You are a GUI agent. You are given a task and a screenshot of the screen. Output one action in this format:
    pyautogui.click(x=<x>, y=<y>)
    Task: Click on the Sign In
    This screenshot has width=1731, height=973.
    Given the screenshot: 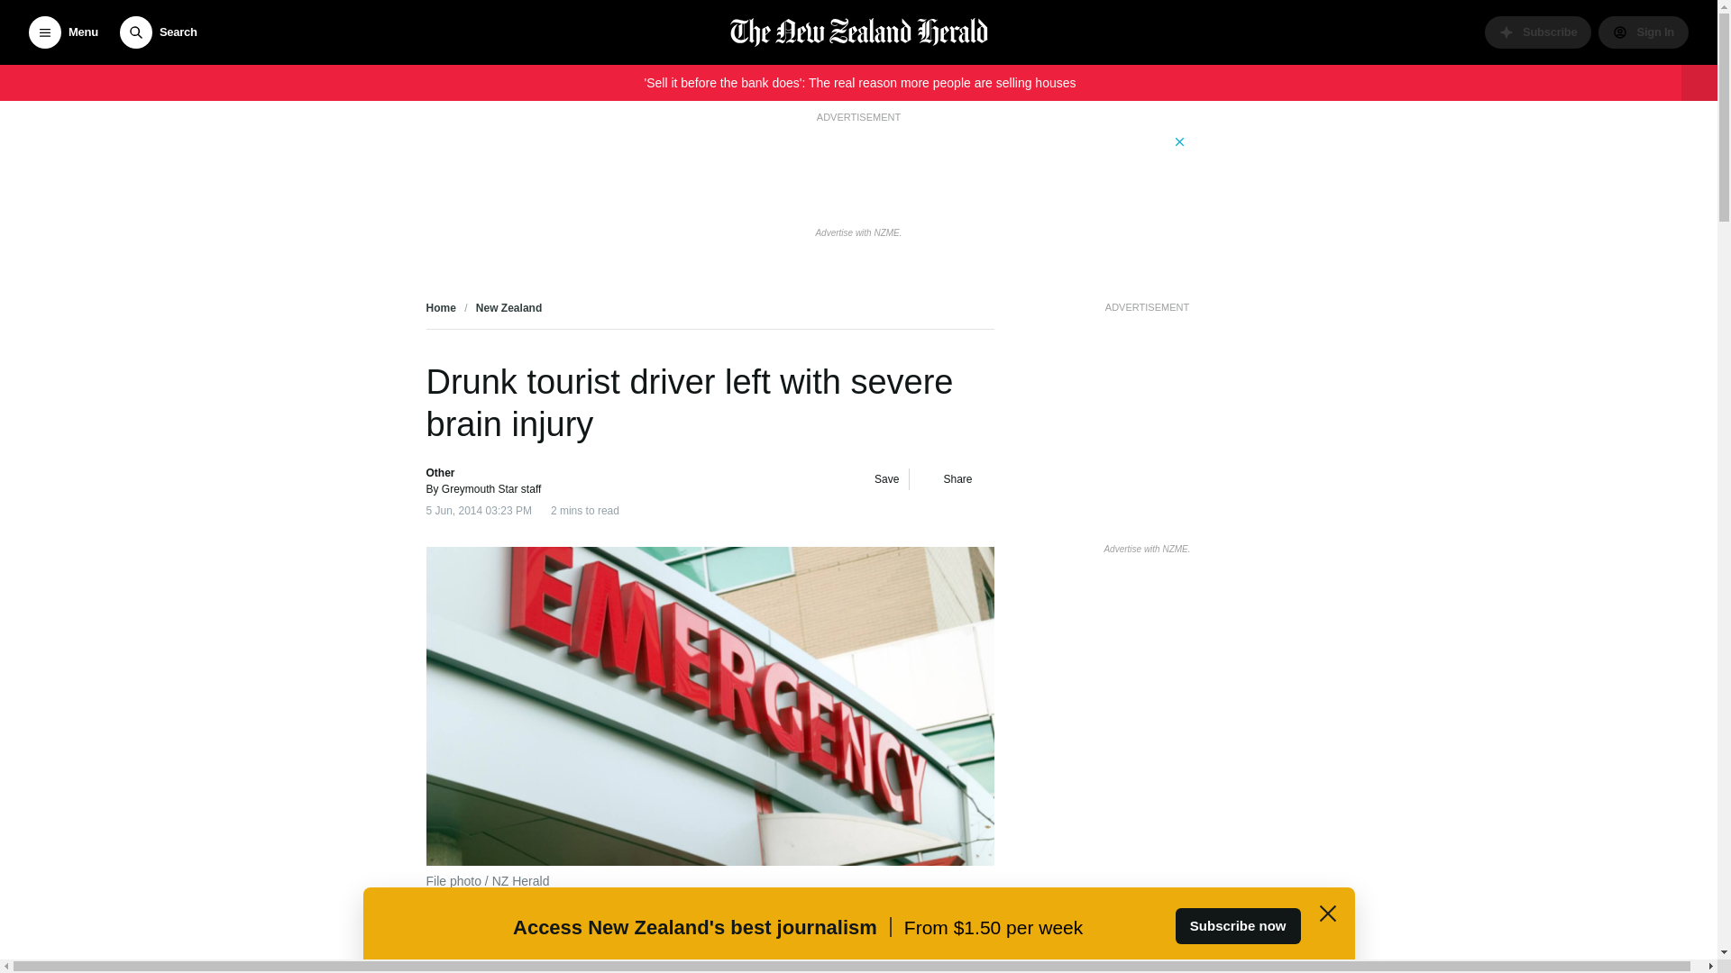 What is the action you would take?
    pyautogui.click(x=1643, y=32)
    